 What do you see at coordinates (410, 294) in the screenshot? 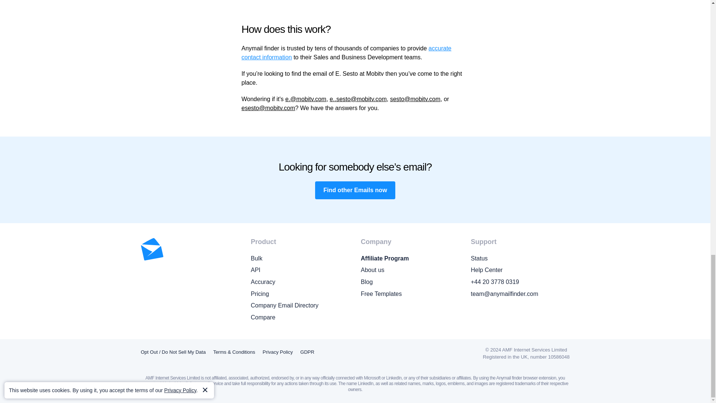
I see `Free Templates` at bounding box center [410, 294].